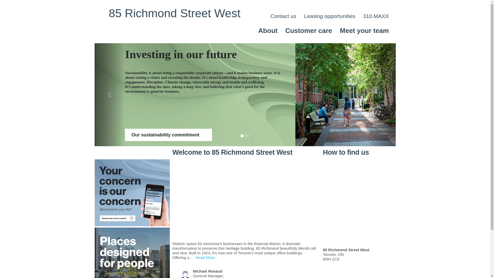 Image resolution: width=494 pixels, height=278 pixels. I want to click on Next, so click(380, 95).